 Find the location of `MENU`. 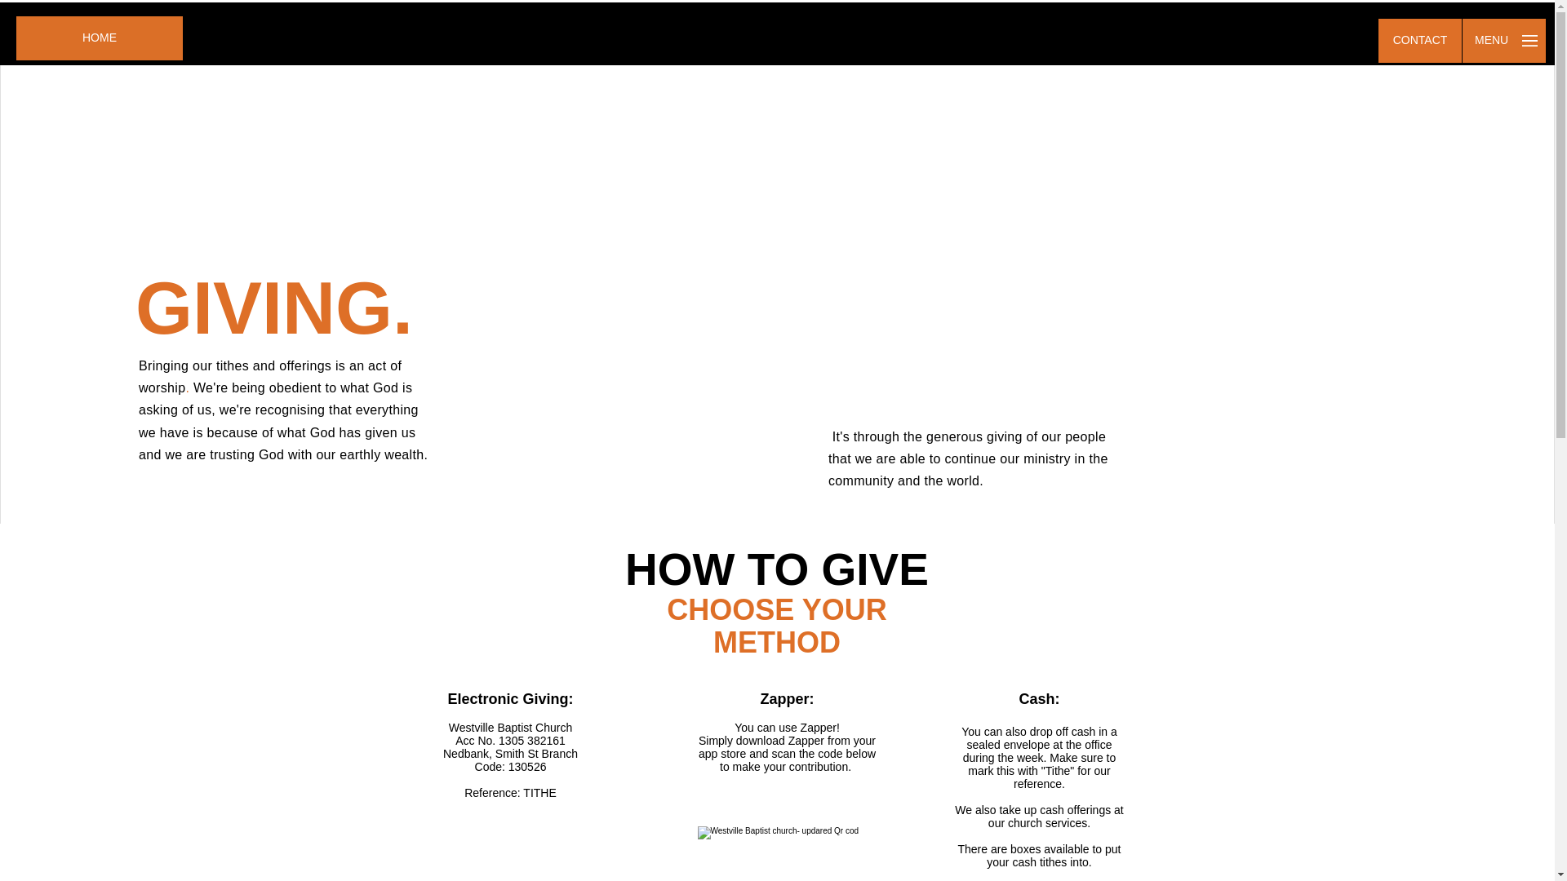

MENU is located at coordinates (1503, 40).